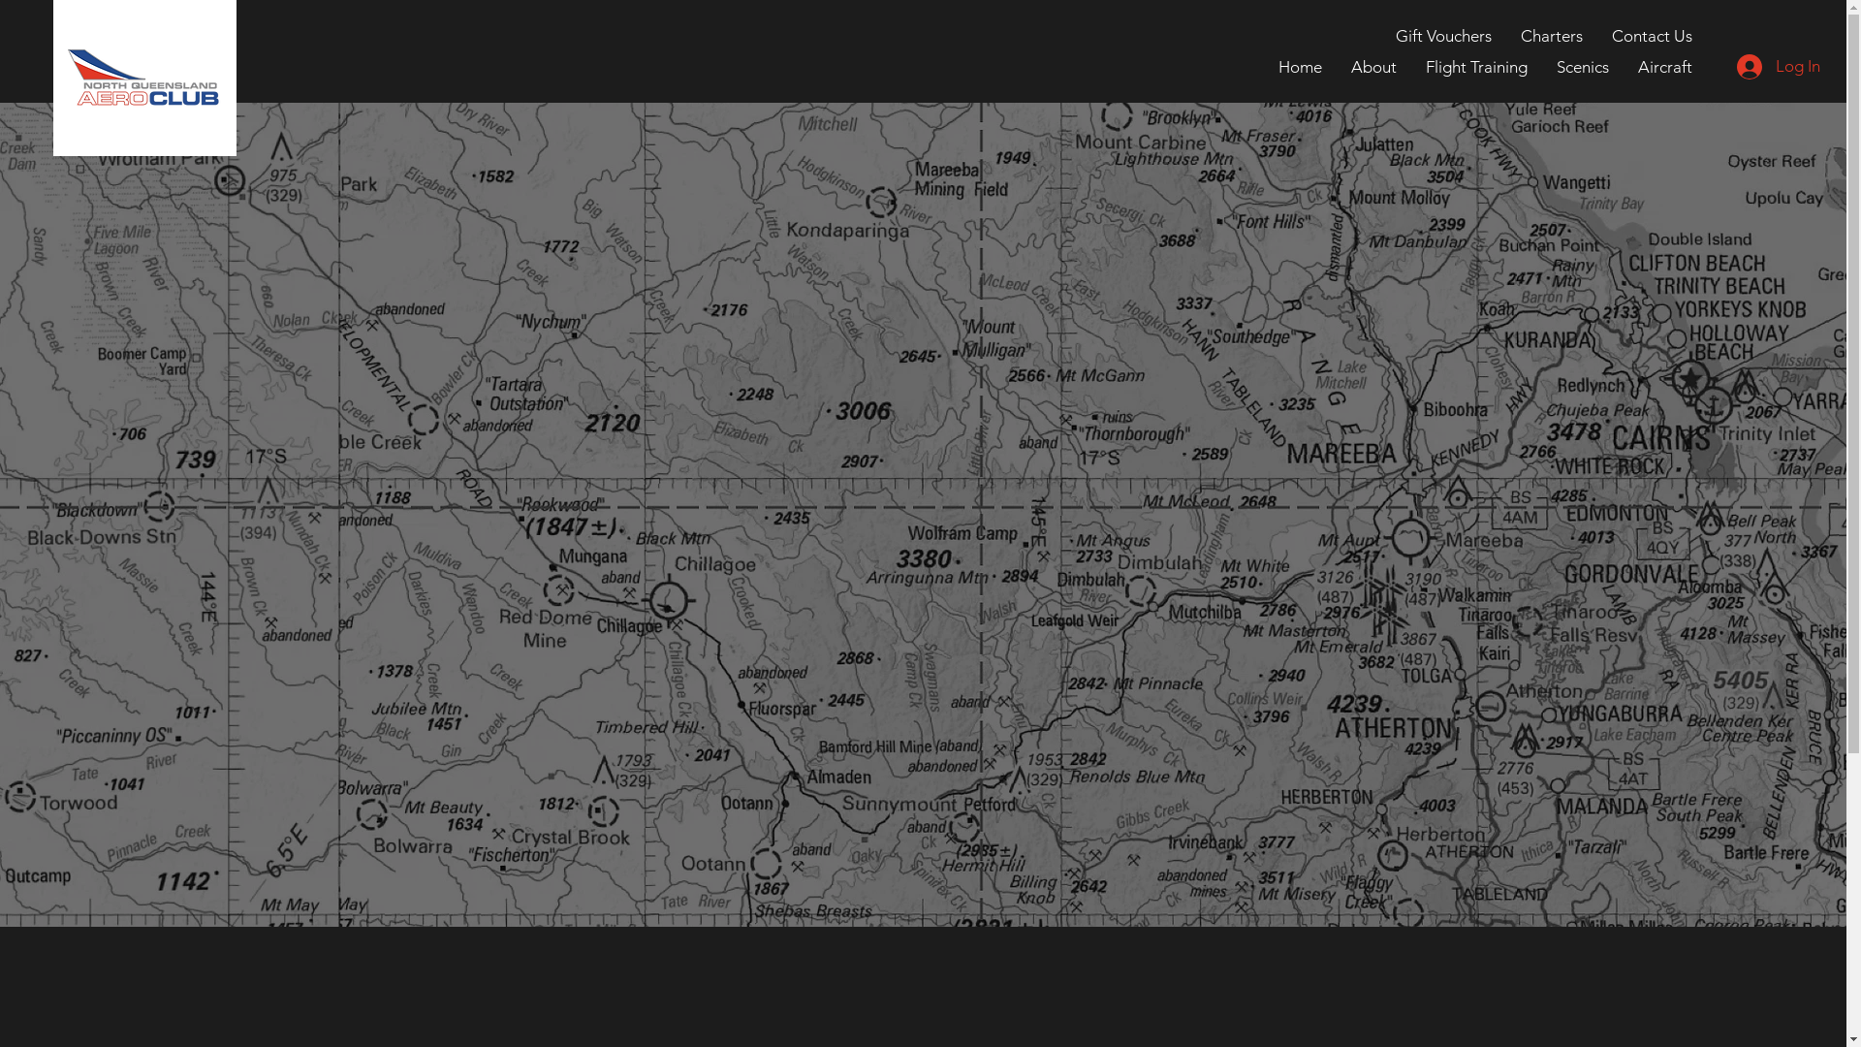 This screenshot has width=1861, height=1047. What do you see at coordinates (1583, 67) in the screenshot?
I see `Scenics` at bounding box center [1583, 67].